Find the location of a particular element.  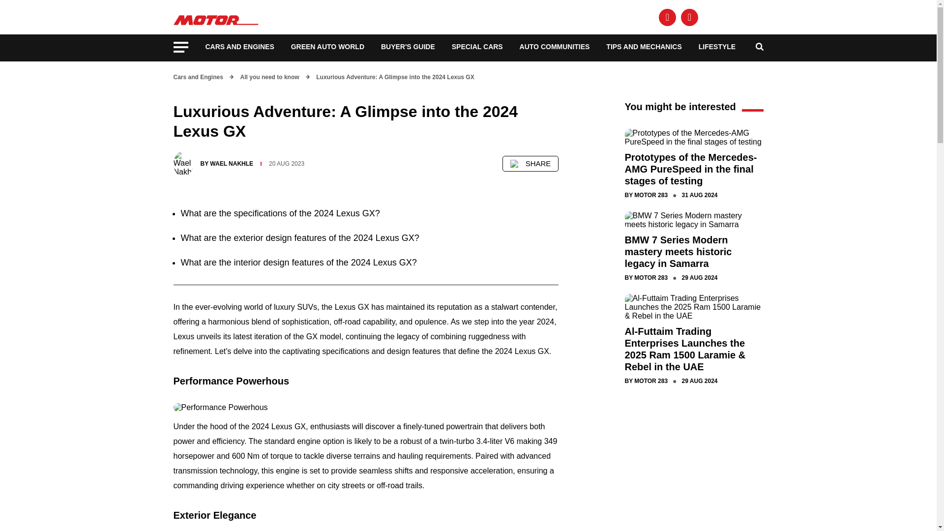

GREEN AUTO WORLD is located at coordinates (327, 46).